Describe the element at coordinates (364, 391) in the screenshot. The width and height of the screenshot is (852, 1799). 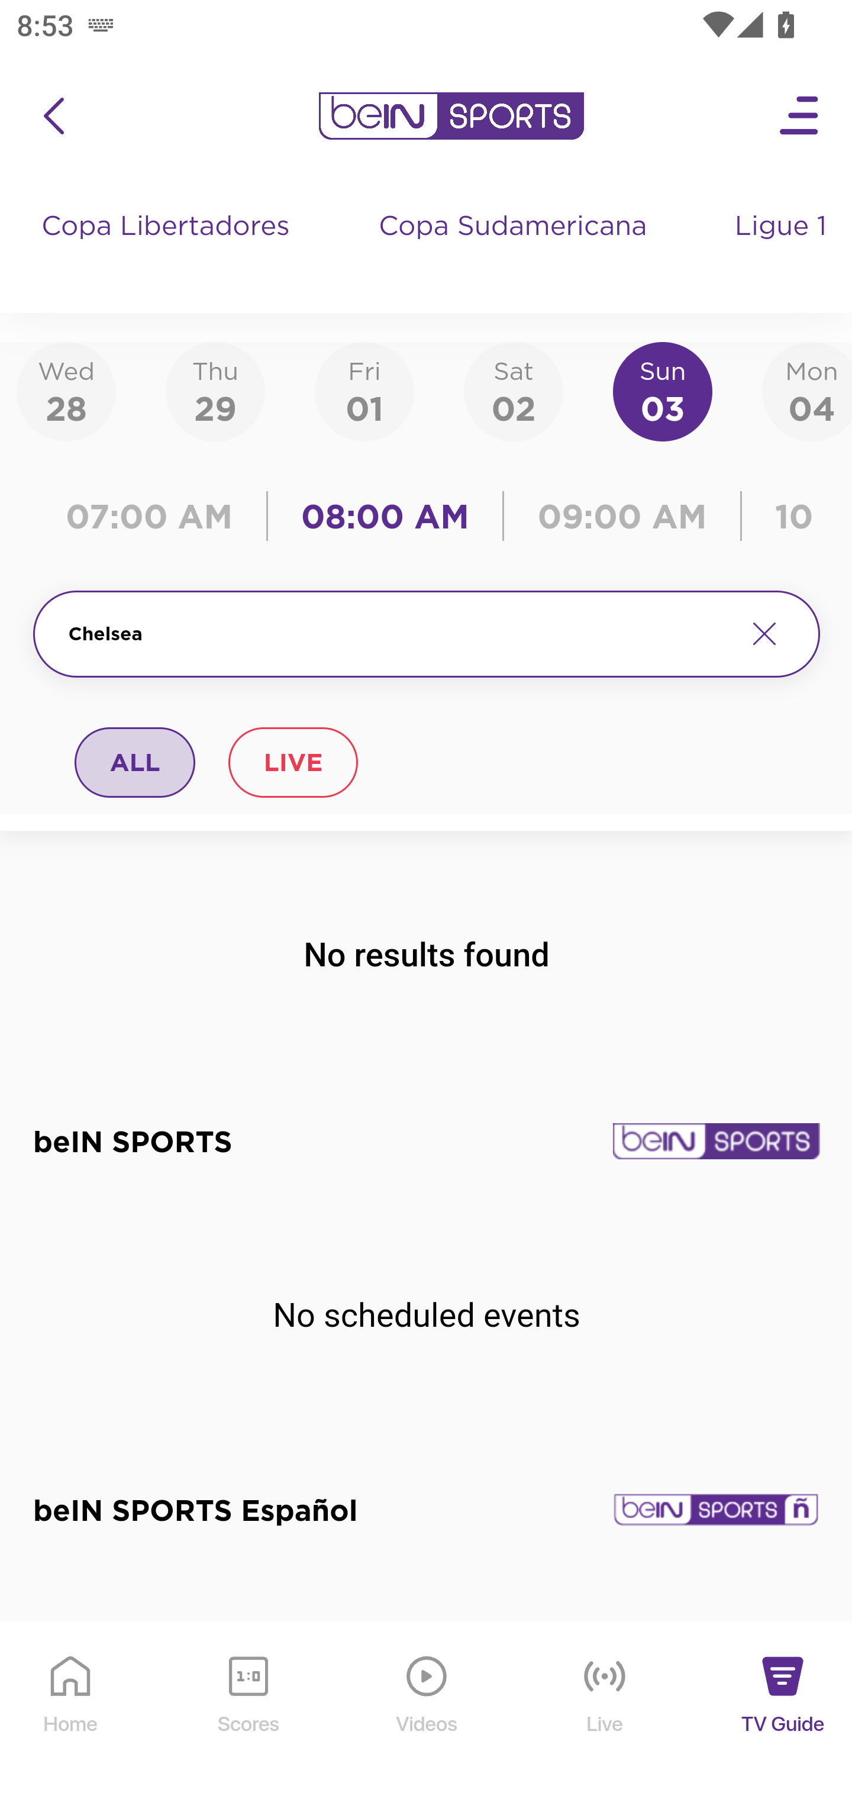
I see `Fri01` at that location.